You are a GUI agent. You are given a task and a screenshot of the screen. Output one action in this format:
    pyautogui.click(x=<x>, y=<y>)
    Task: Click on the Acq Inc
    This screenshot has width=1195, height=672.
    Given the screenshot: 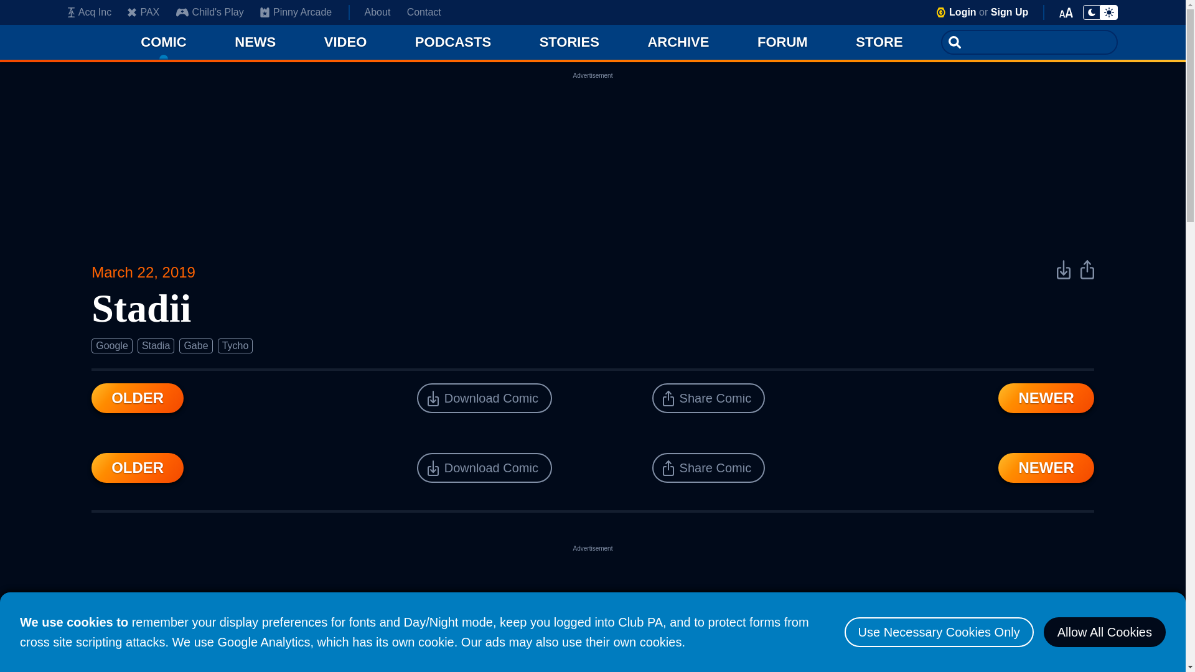 What is the action you would take?
    pyautogui.click(x=90, y=12)
    